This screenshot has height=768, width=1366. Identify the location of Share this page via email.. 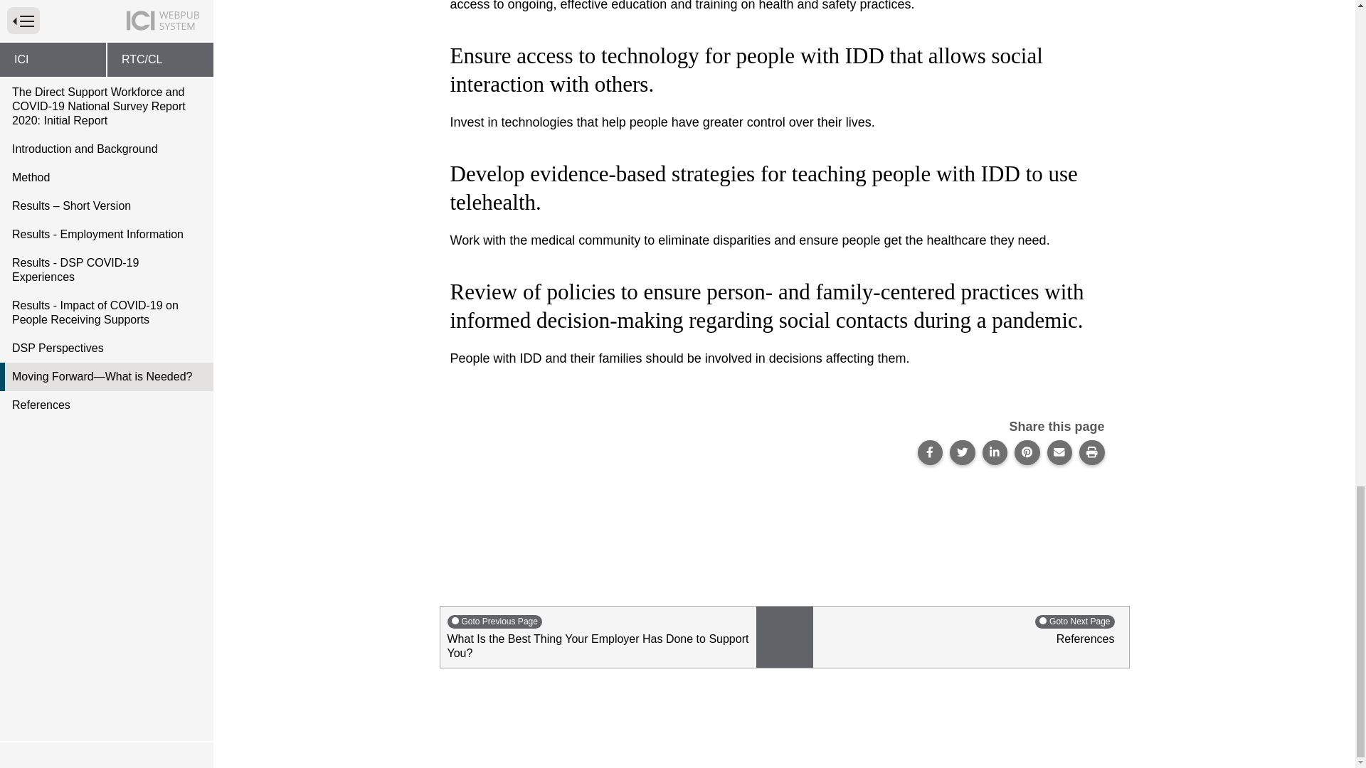
(1060, 452).